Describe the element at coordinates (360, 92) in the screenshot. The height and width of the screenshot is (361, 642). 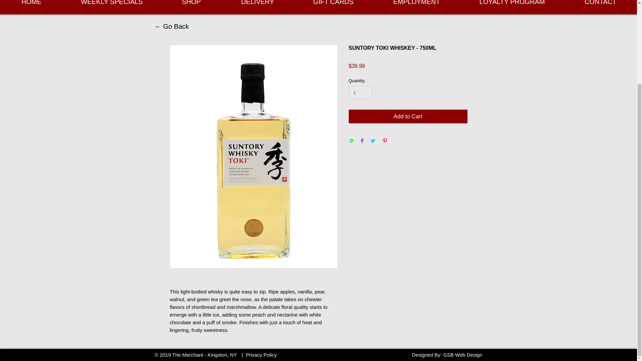
I see `1` at that location.